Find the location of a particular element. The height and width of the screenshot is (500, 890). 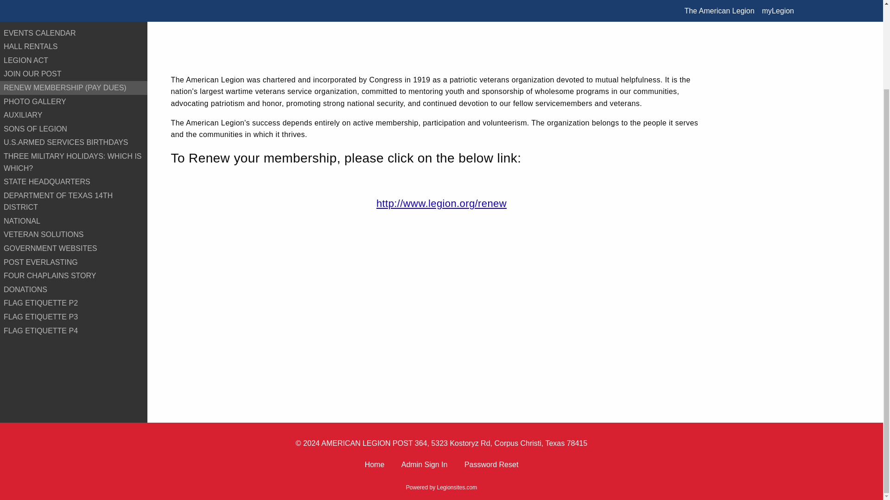

U.S.ARMED SERVICES BIRTHDAYS is located at coordinates (74, 142).